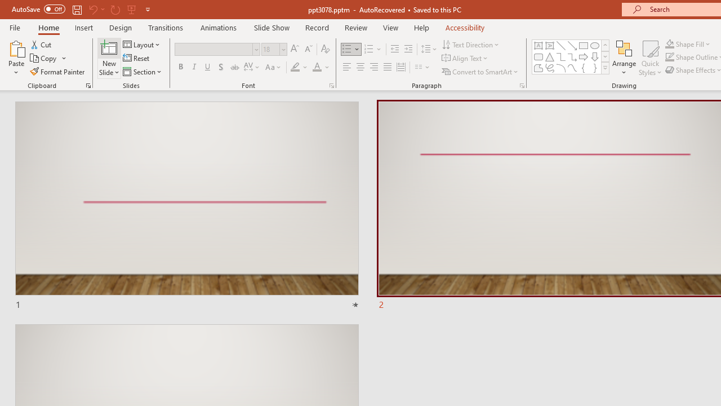 The image size is (721, 406). Describe the element at coordinates (194, 68) in the screenshot. I see `Italic` at that location.